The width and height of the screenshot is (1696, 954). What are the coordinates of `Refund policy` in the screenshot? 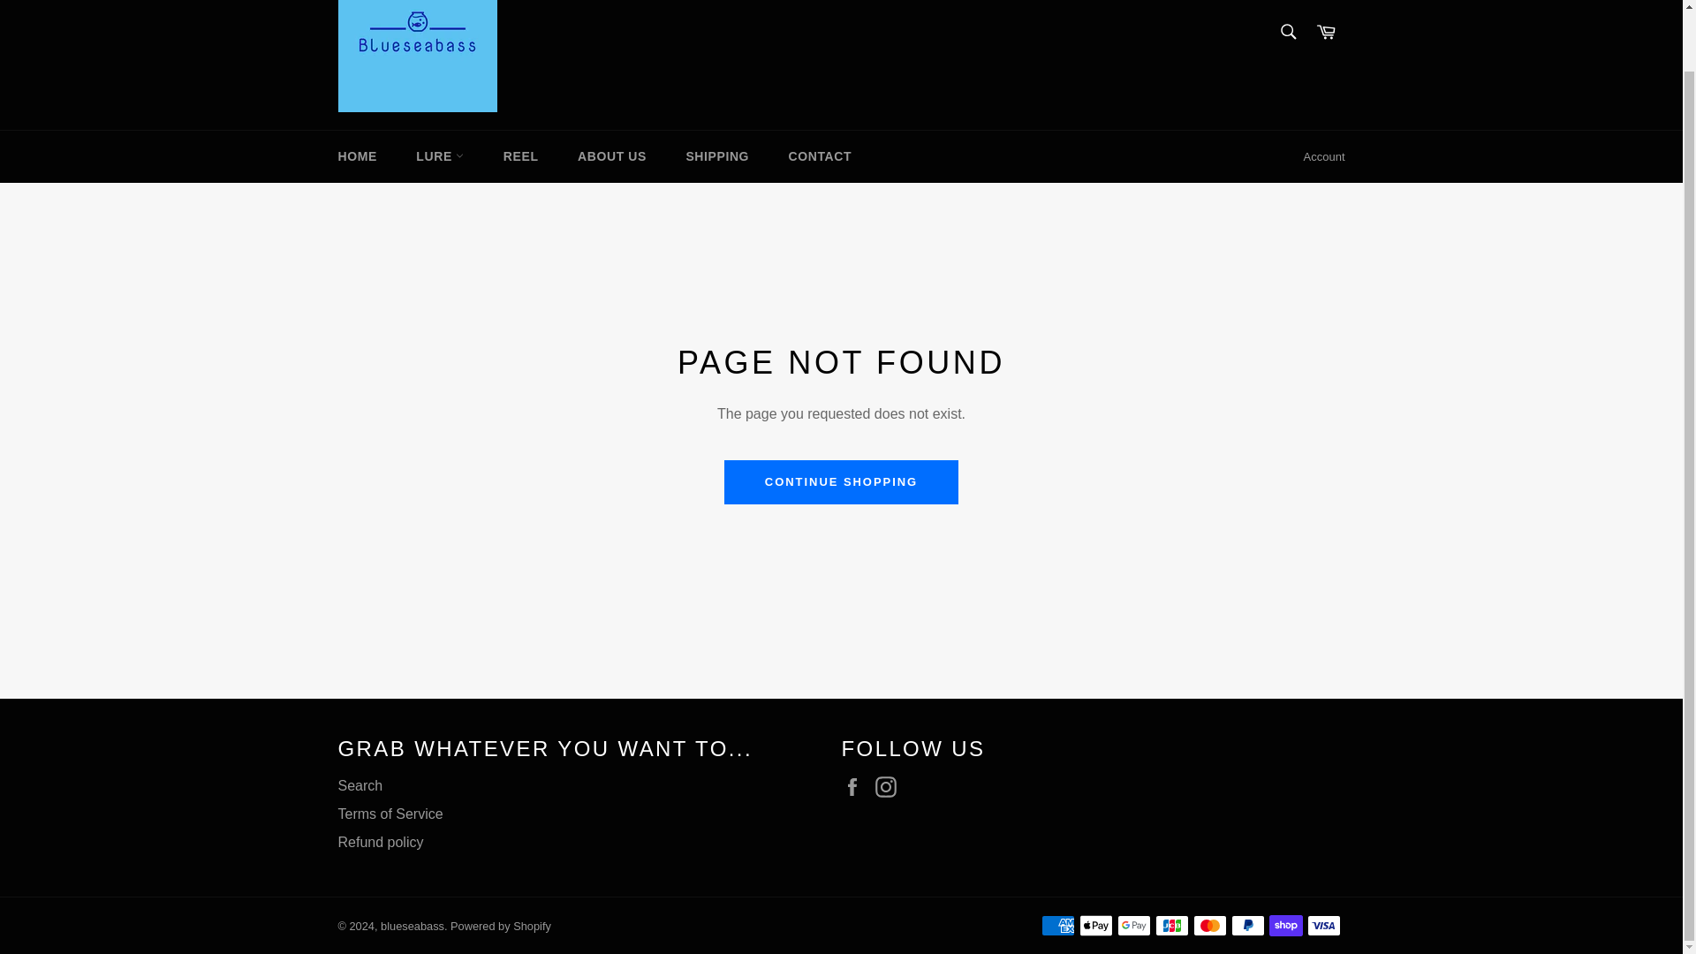 It's located at (380, 843).